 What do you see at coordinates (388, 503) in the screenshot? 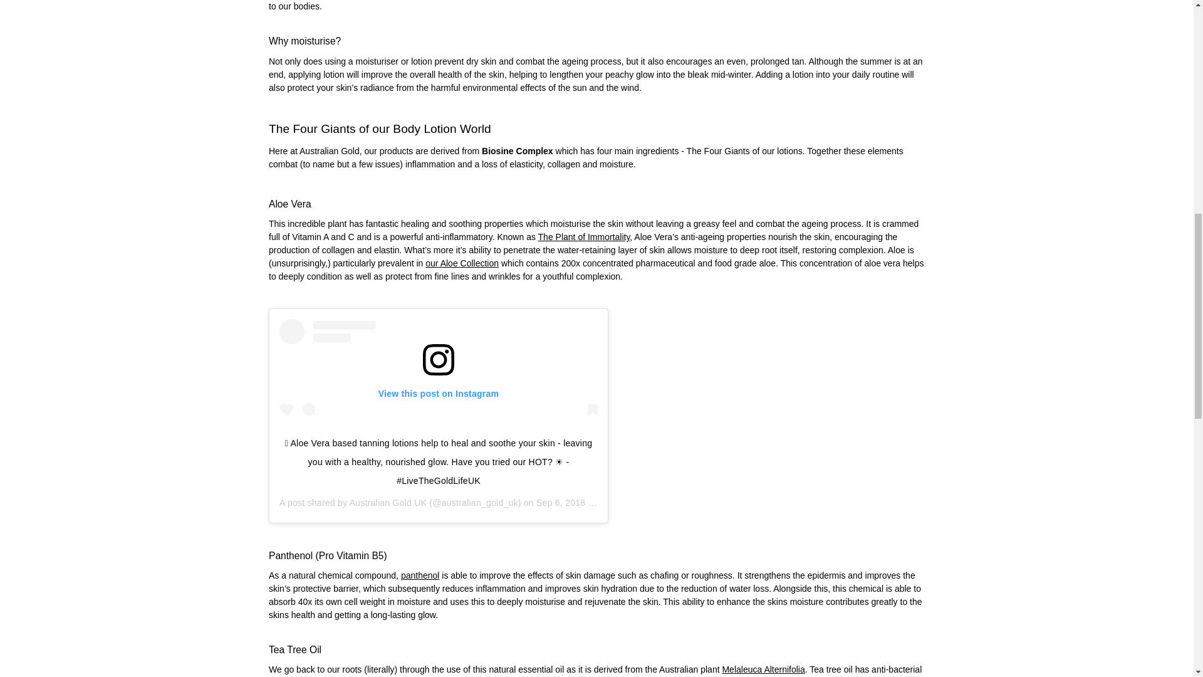
I see `Australian Gold UK` at bounding box center [388, 503].